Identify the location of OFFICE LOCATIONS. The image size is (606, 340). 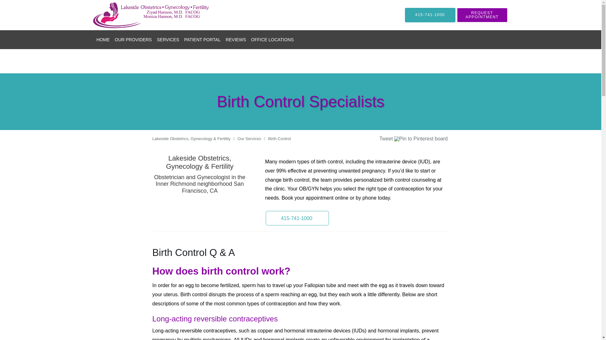
(272, 40).